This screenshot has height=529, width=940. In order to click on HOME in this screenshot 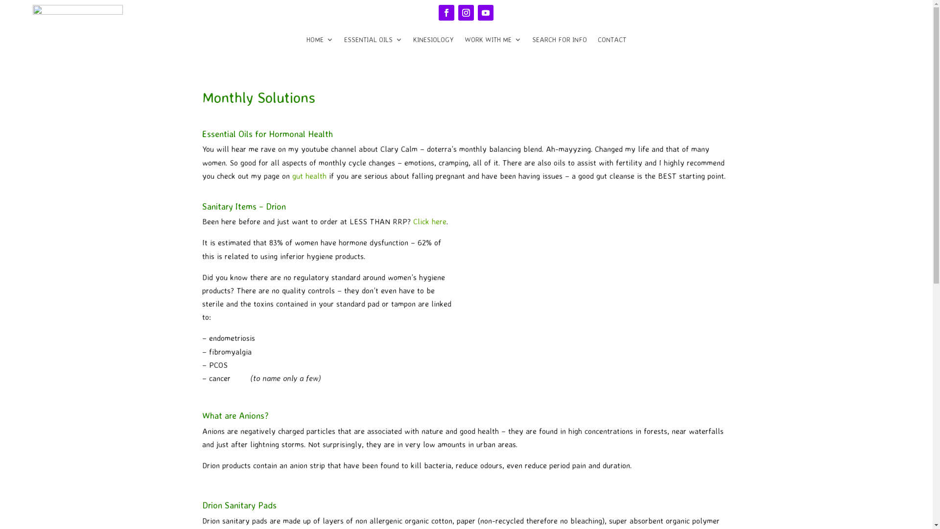, I will do `click(320, 42)`.